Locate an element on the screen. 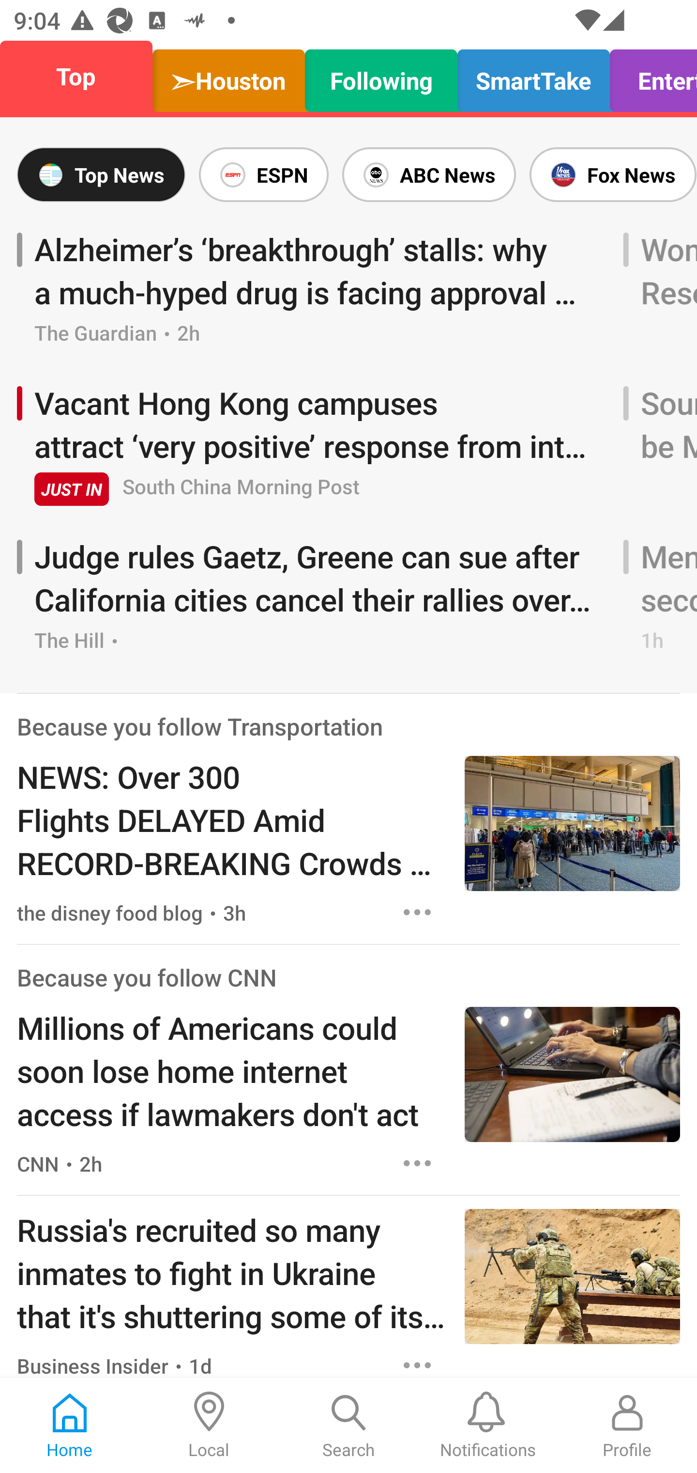  Top is located at coordinates (81, 77).